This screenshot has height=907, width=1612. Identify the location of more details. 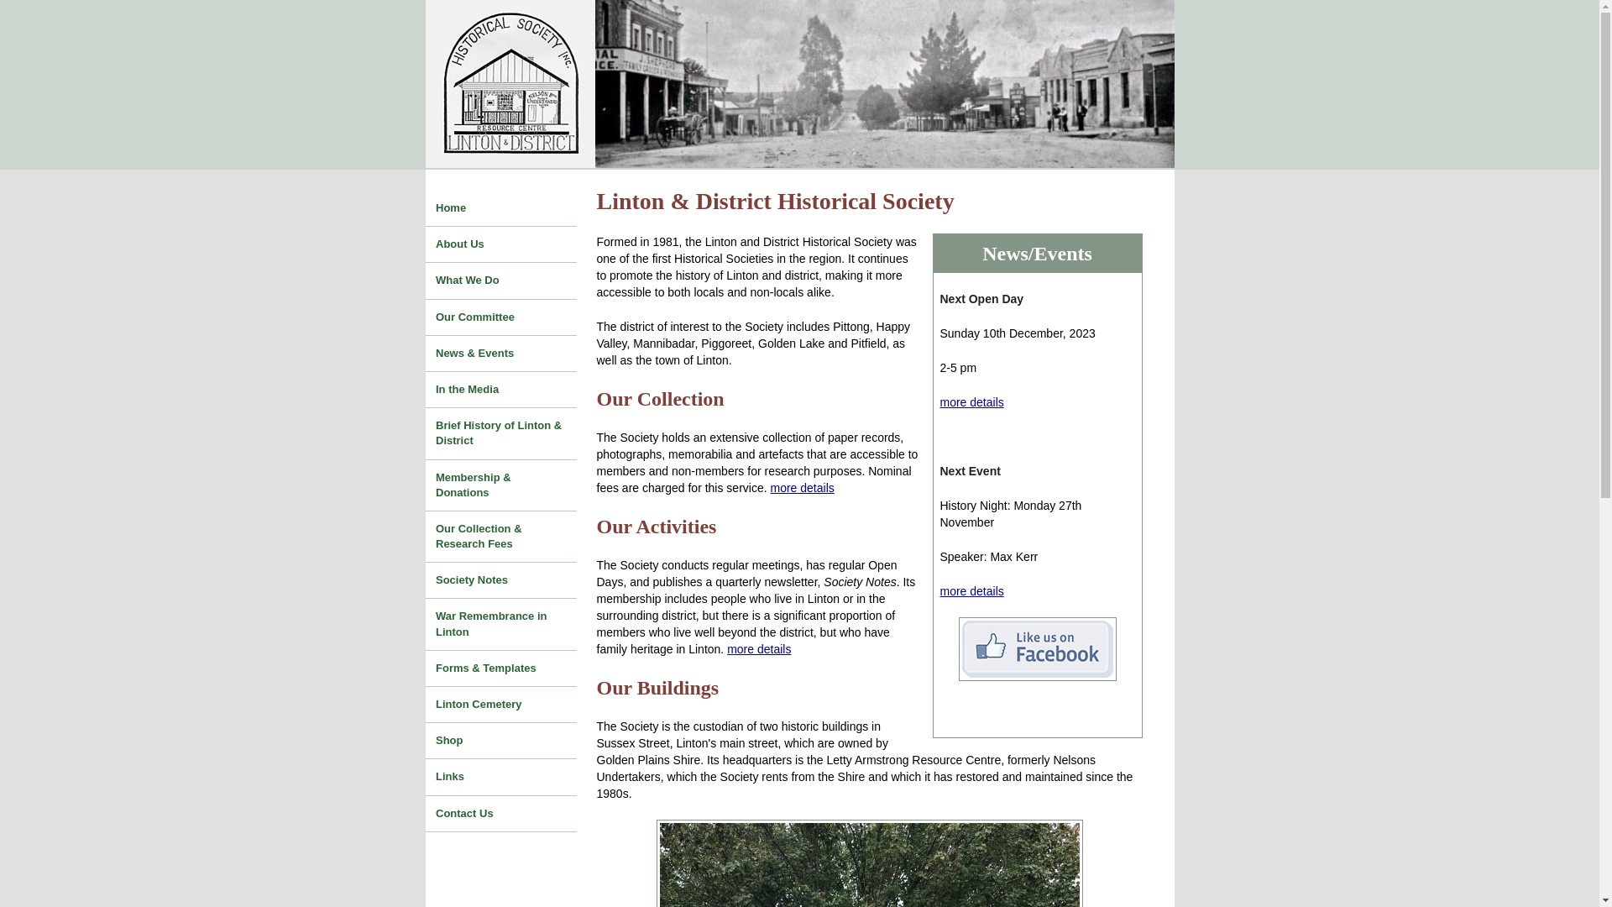
(759, 649).